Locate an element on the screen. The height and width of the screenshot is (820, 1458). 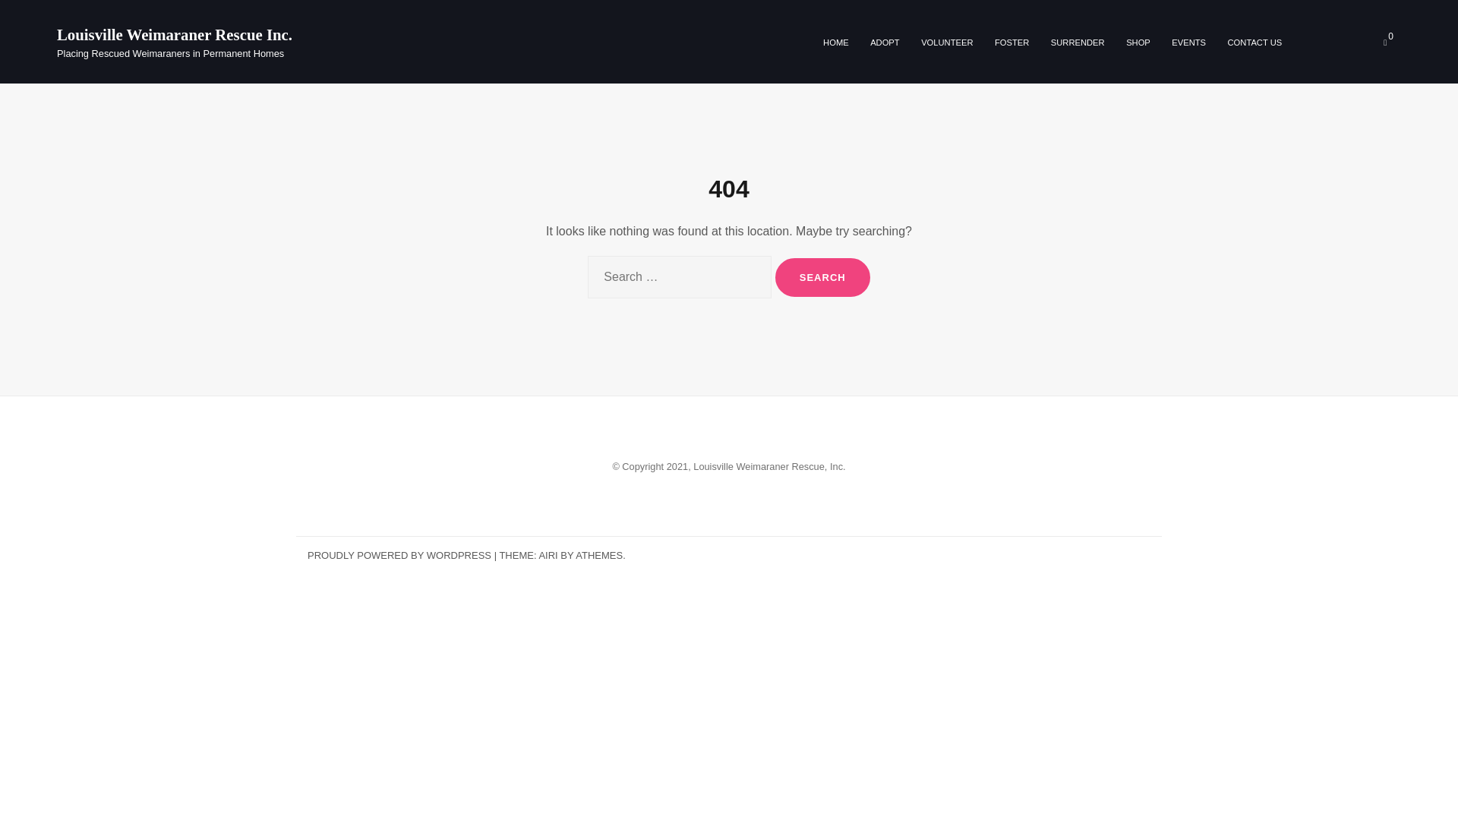
SHOP is located at coordinates (1138, 43).